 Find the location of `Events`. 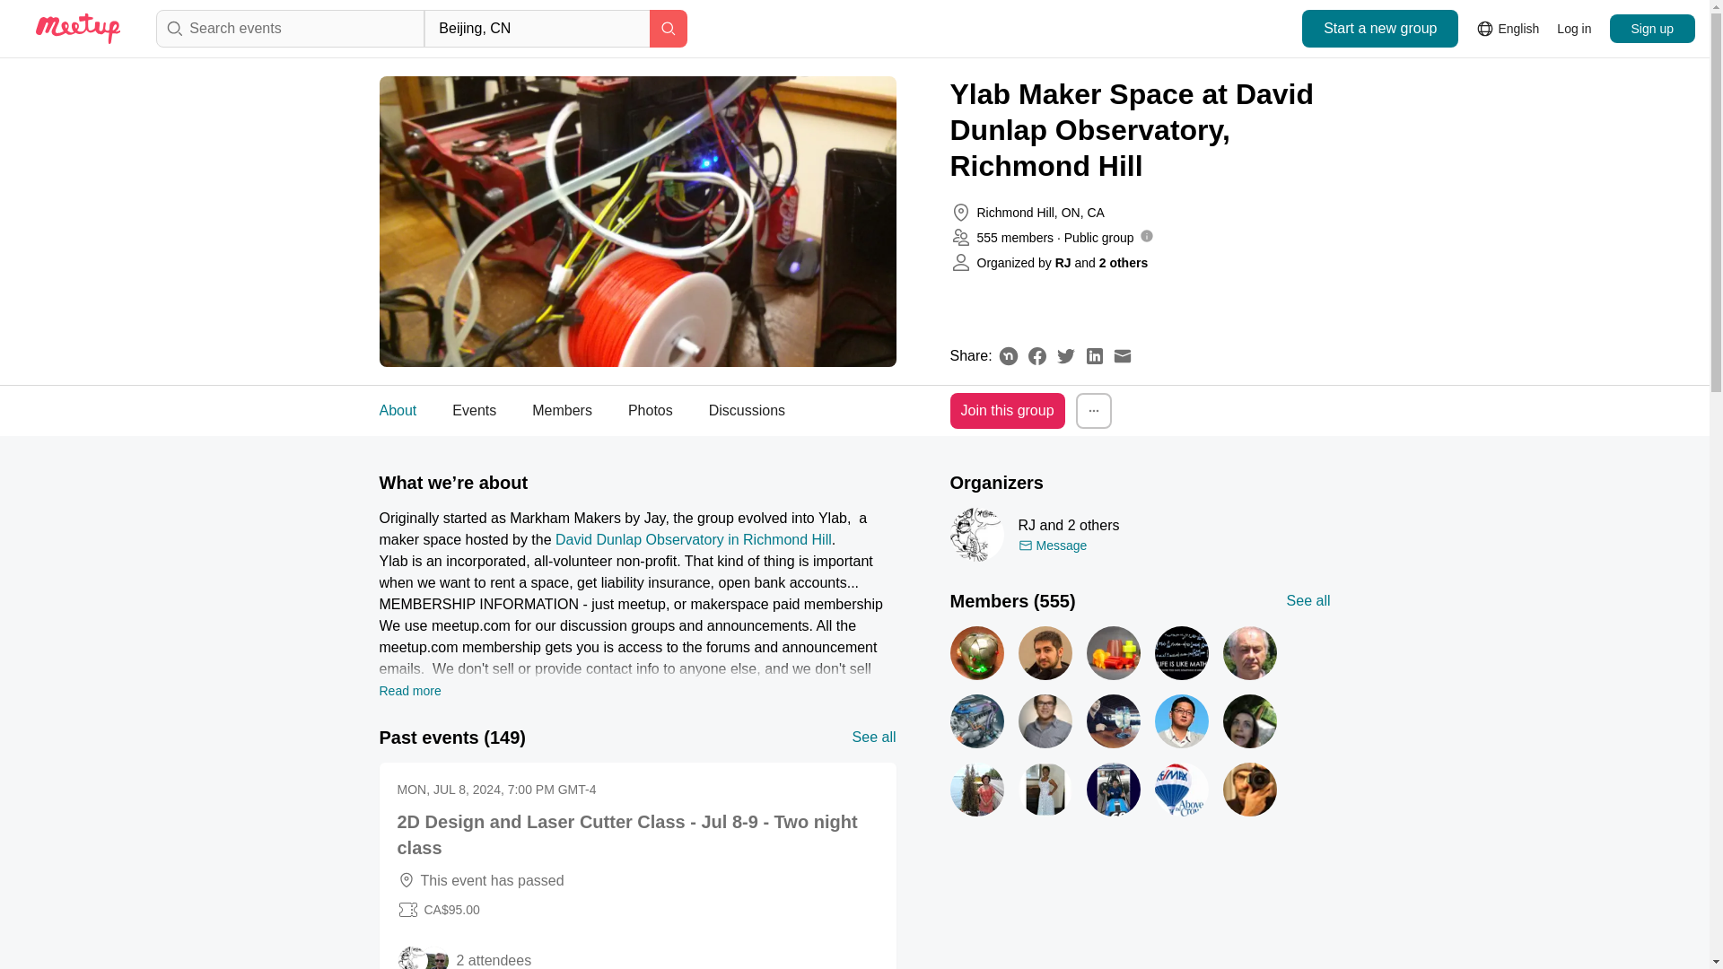

Events is located at coordinates (659, 411).